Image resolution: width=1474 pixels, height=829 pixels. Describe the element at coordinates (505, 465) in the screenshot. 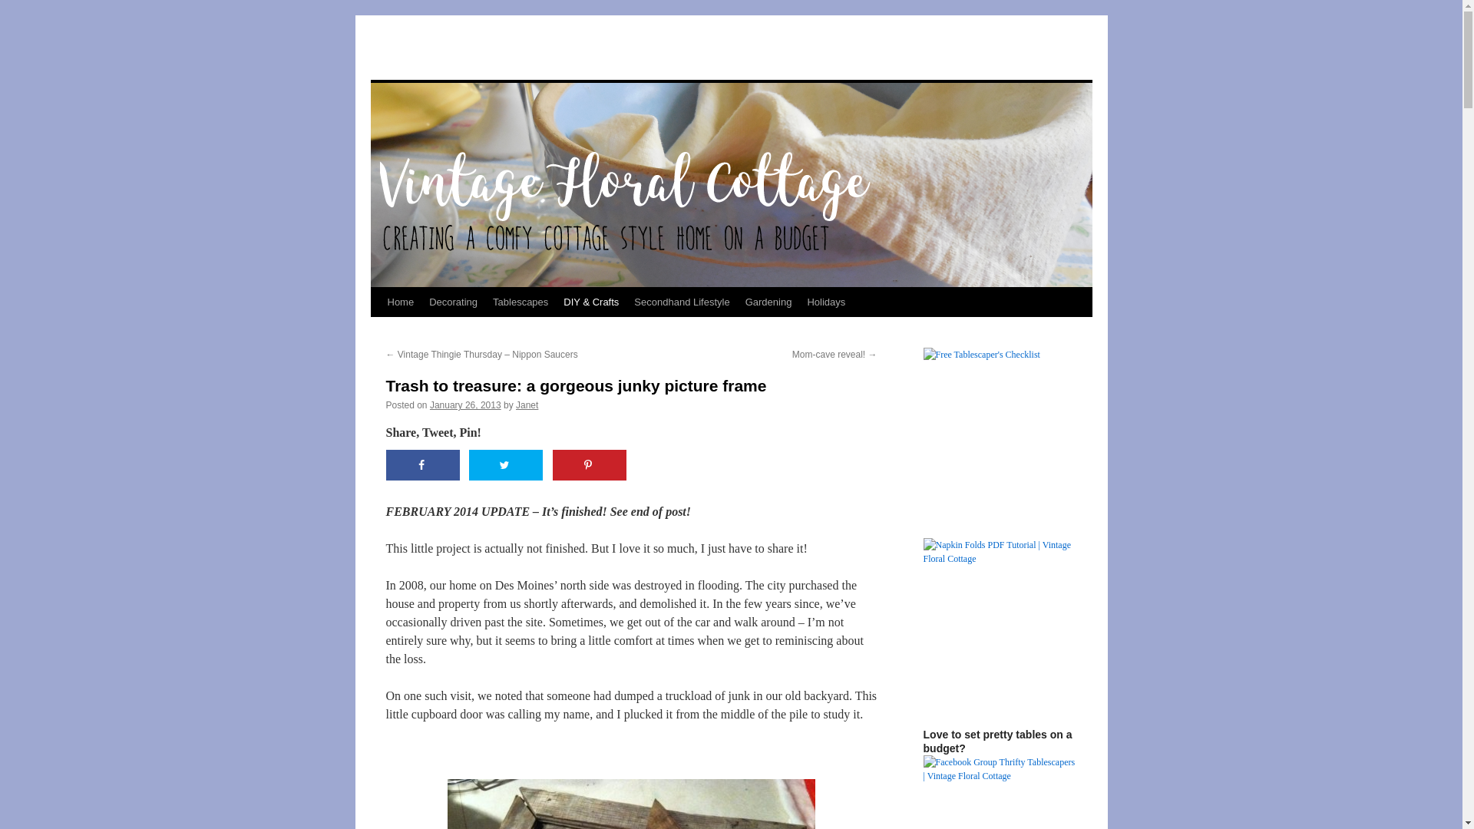

I see `Share on Twitter` at that location.